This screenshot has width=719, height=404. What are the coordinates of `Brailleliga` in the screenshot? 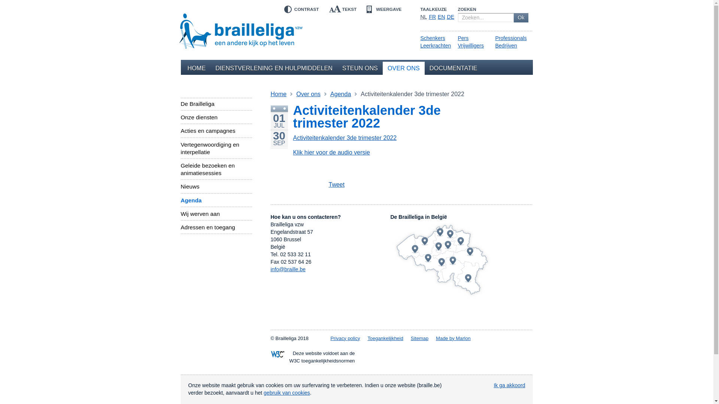 It's located at (241, 29).